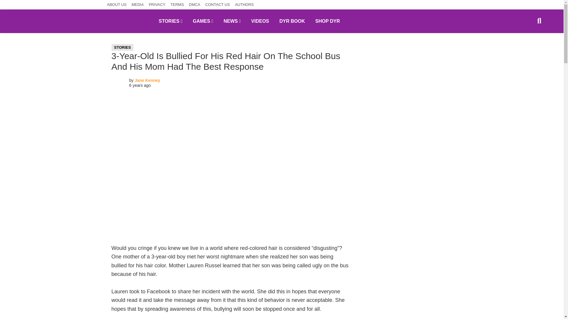 This screenshot has width=568, height=319. I want to click on ABOUT US, so click(117, 5).